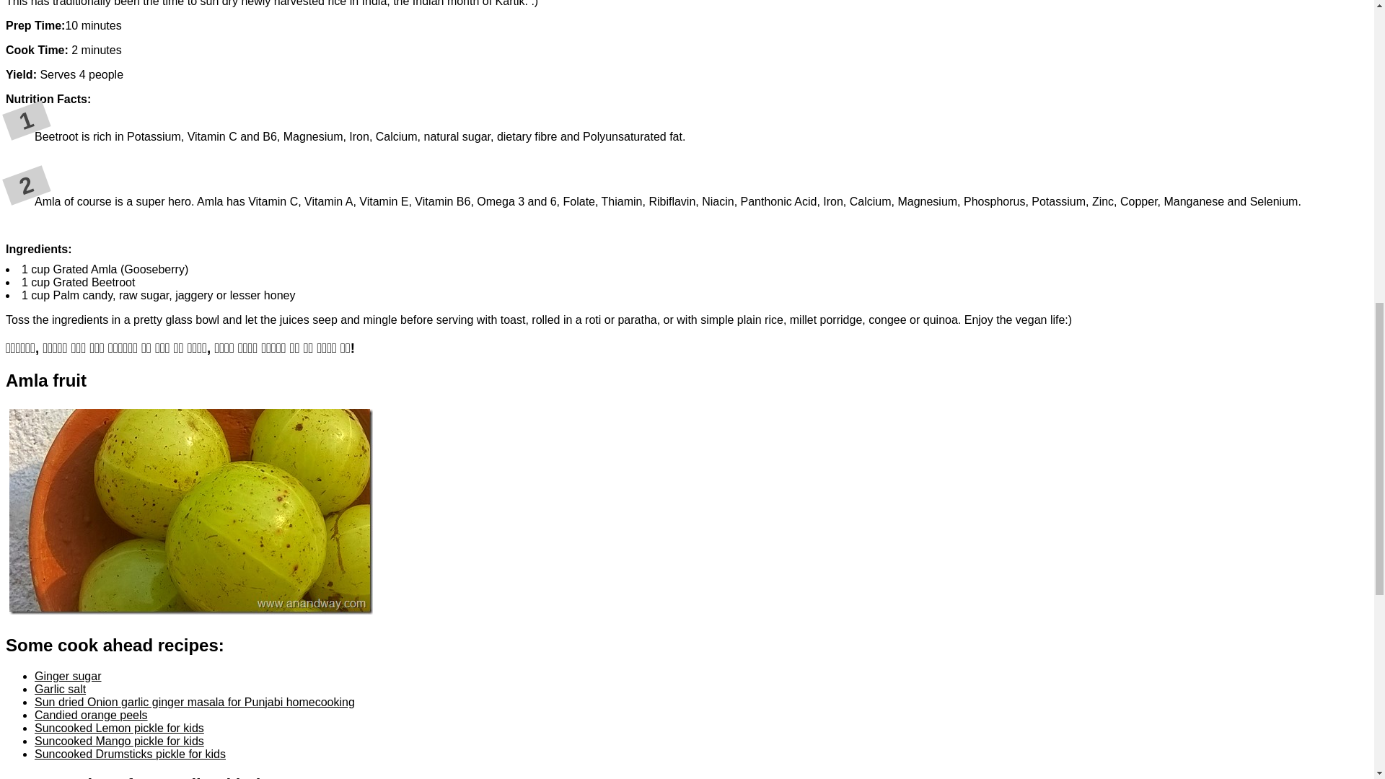 The image size is (1385, 779). I want to click on Suncooked Mango pickle for kids, so click(119, 741).